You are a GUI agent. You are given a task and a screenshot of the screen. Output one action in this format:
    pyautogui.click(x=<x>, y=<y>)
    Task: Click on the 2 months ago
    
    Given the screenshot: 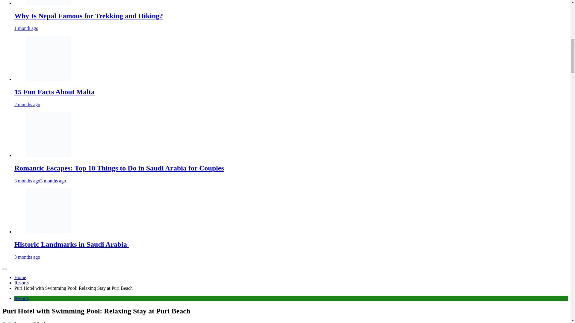 What is the action you would take?
    pyautogui.click(x=27, y=104)
    